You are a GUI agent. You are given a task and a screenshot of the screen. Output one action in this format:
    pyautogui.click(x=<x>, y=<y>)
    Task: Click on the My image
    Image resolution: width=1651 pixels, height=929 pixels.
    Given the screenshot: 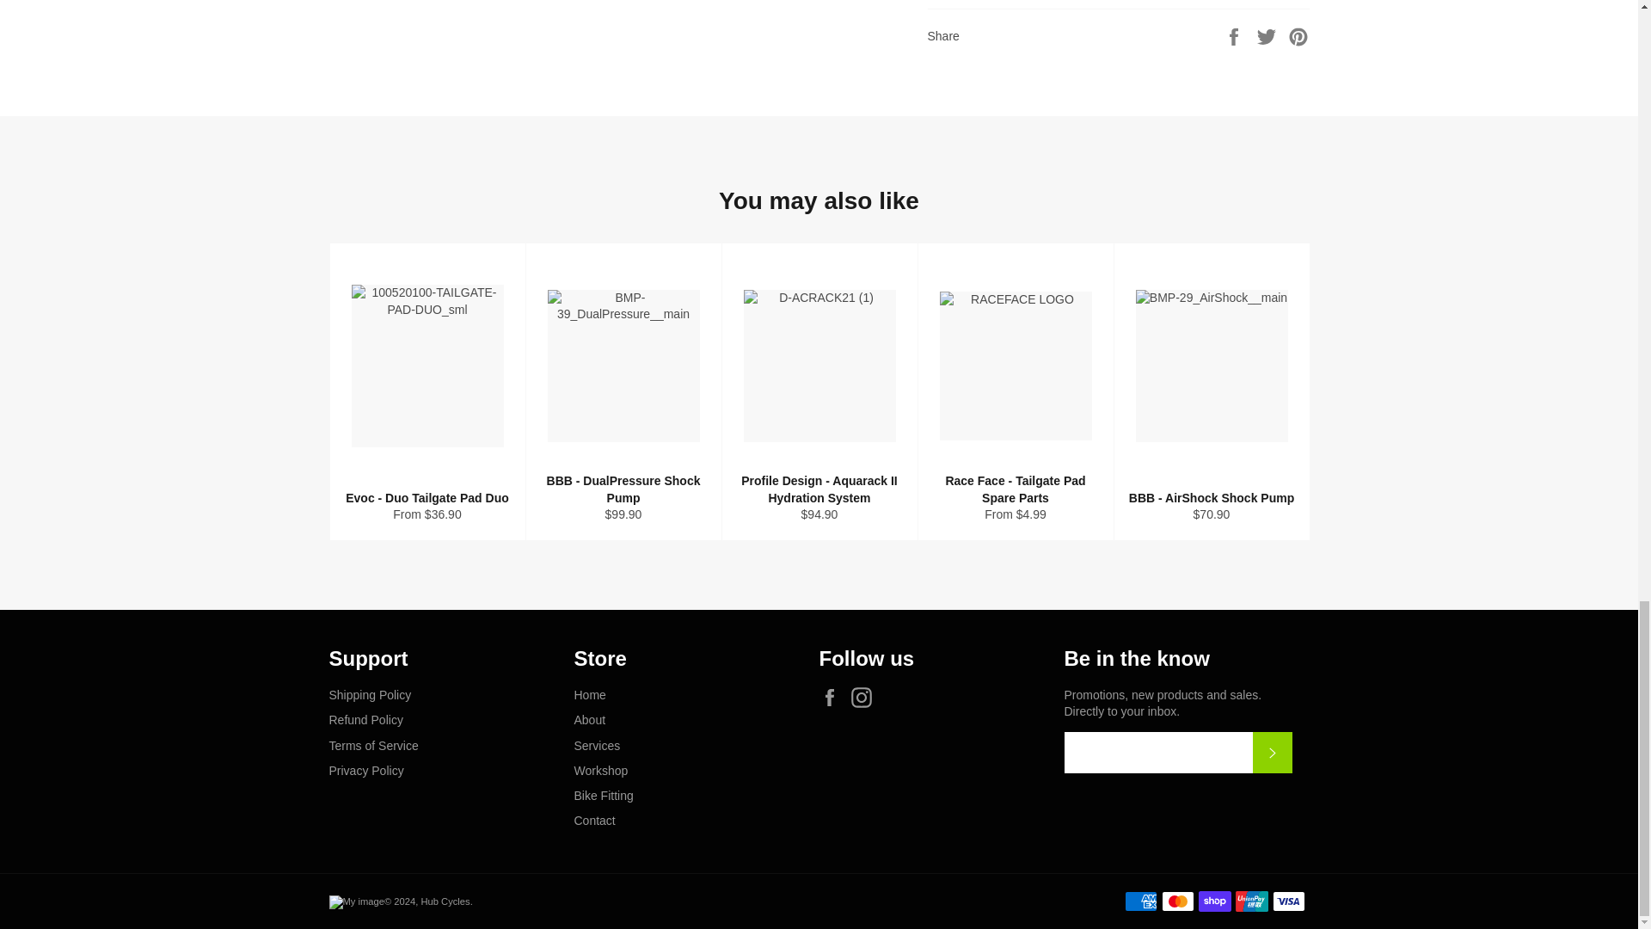 What is the action you would take?
    pyautogui.click(x=356, y=902)
    